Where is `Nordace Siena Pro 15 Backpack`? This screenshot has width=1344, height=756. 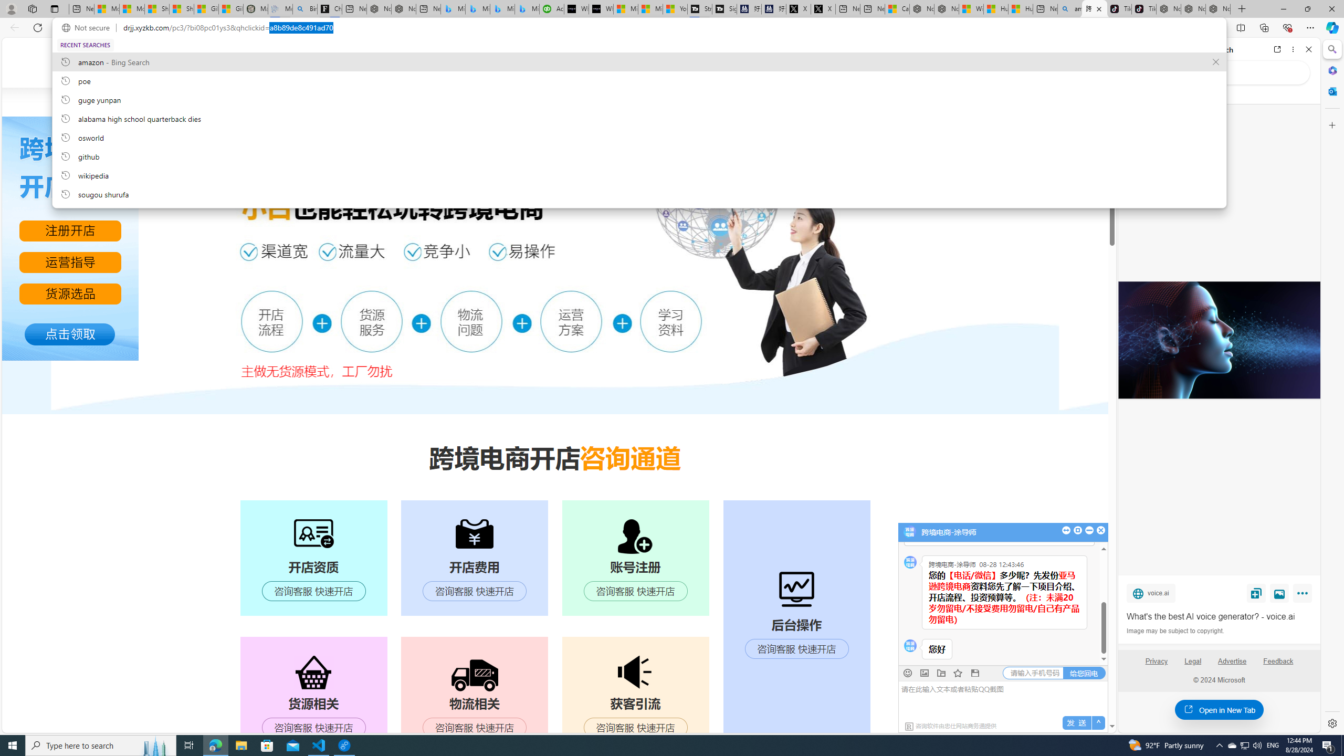 Nordace Siena Pro 15 Backpack is located at coordinates (1193, 9).